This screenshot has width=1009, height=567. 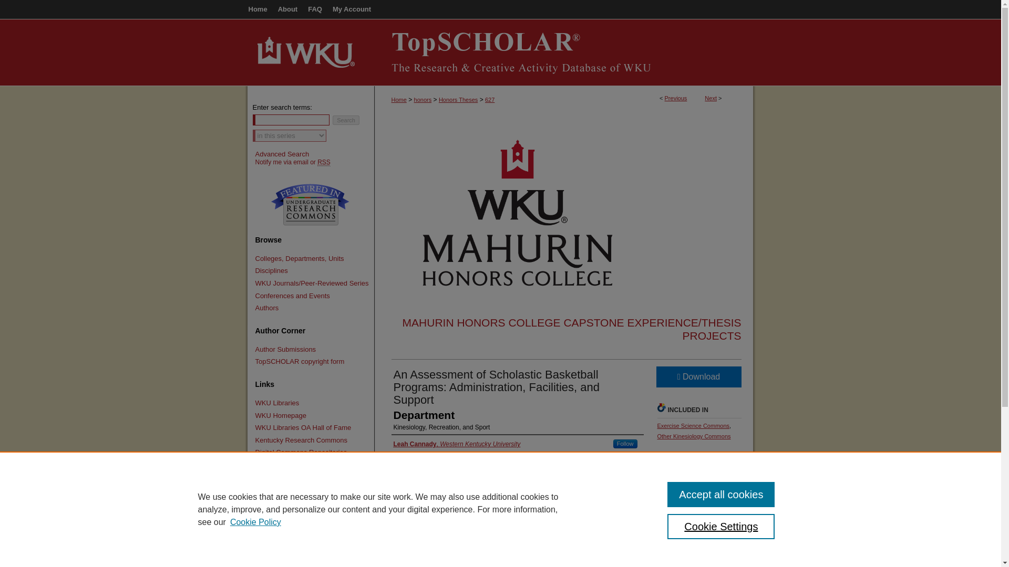 What do you see at coordinates (258, 9) in the screenshot?
I see `Home` at bounding box center [258, 9].